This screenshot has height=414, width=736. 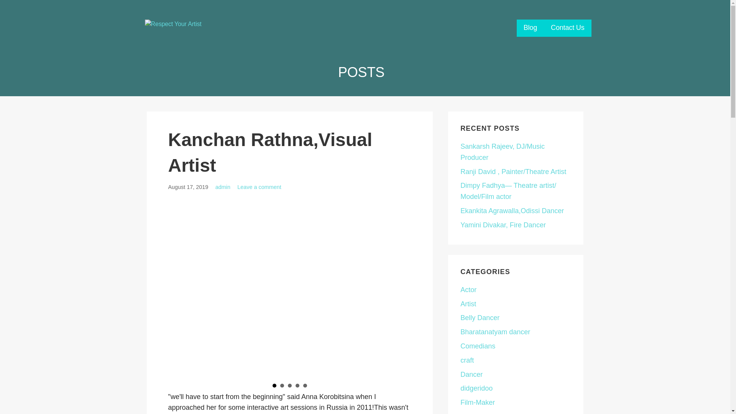 What do you see at coordinates (289, 386) in the screenshot?
I see `3` at bounding box center [289, 386].